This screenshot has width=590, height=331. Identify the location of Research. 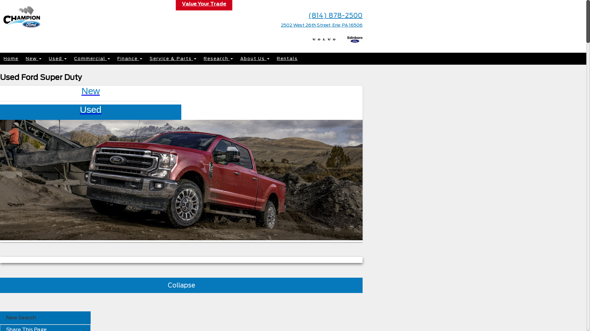
(218, 59).